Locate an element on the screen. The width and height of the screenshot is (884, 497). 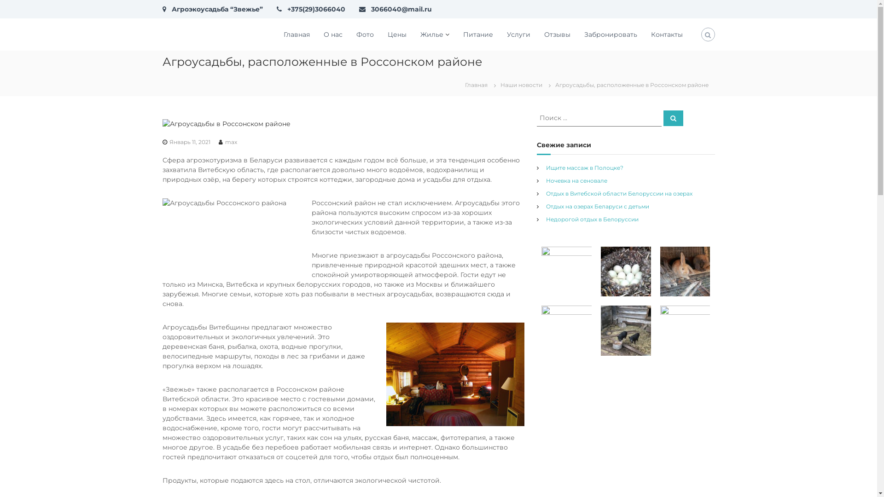
max is located at coordinates (231, 142).